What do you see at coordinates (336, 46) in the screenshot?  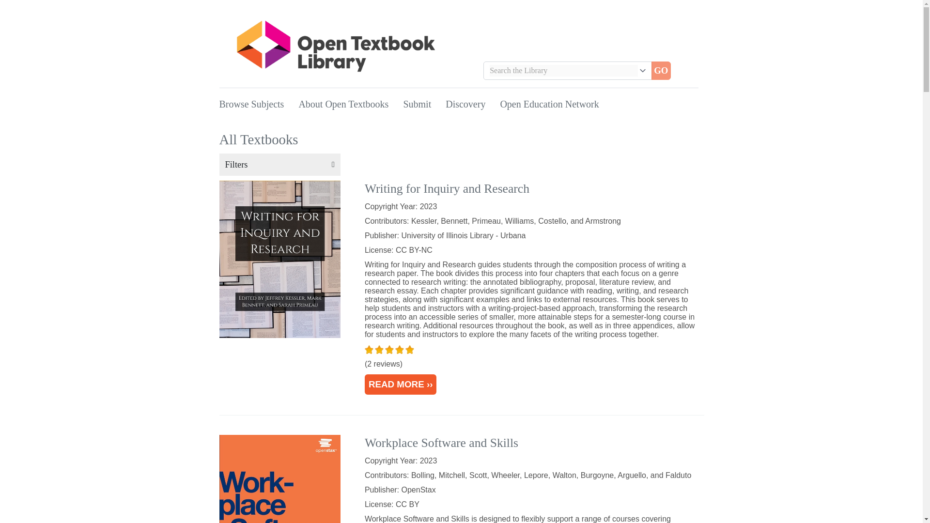 I see `Open Textbook Library logo` at bounding box center [336, 46].